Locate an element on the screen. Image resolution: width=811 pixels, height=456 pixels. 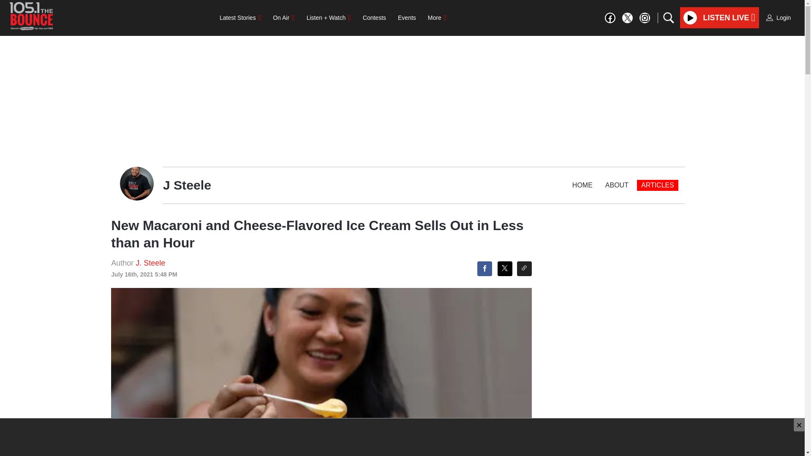
Latest Stories is located at coordinates (240, 17).